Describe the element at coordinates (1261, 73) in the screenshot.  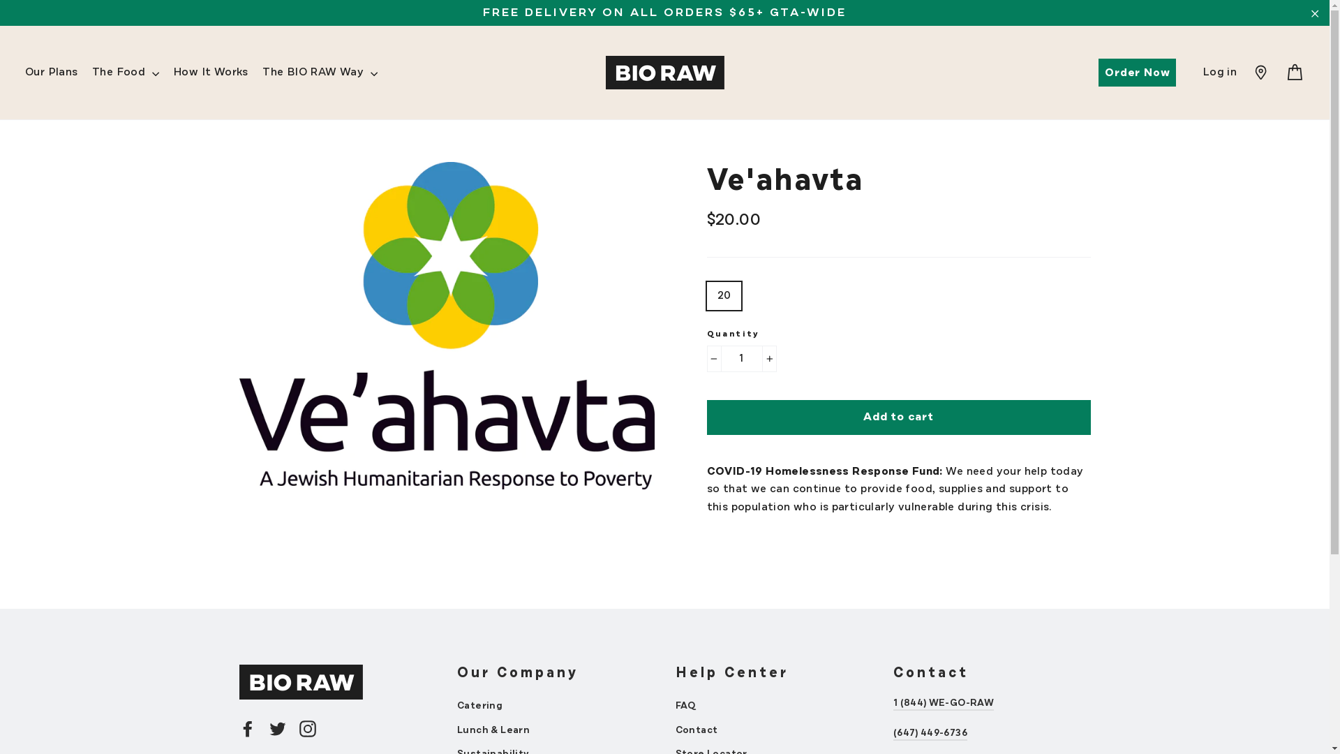
I see `=` at that location.